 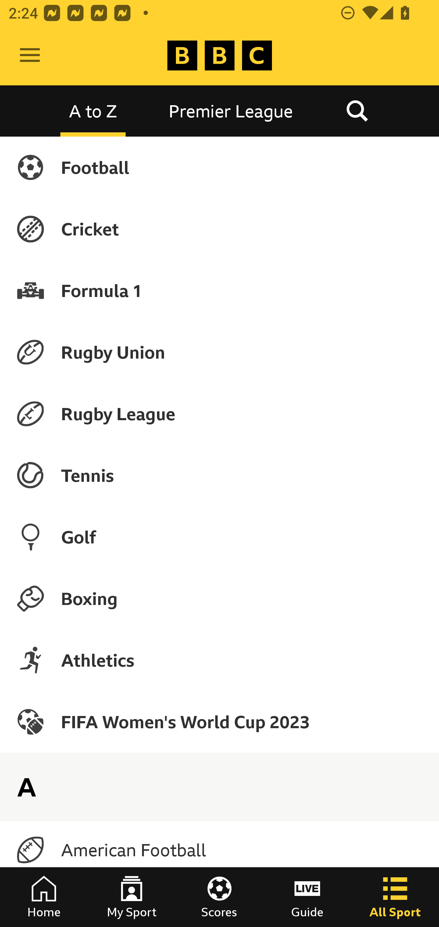 I want to click on FIFA Women's World Cup 2023, so click(x=220, y=721).